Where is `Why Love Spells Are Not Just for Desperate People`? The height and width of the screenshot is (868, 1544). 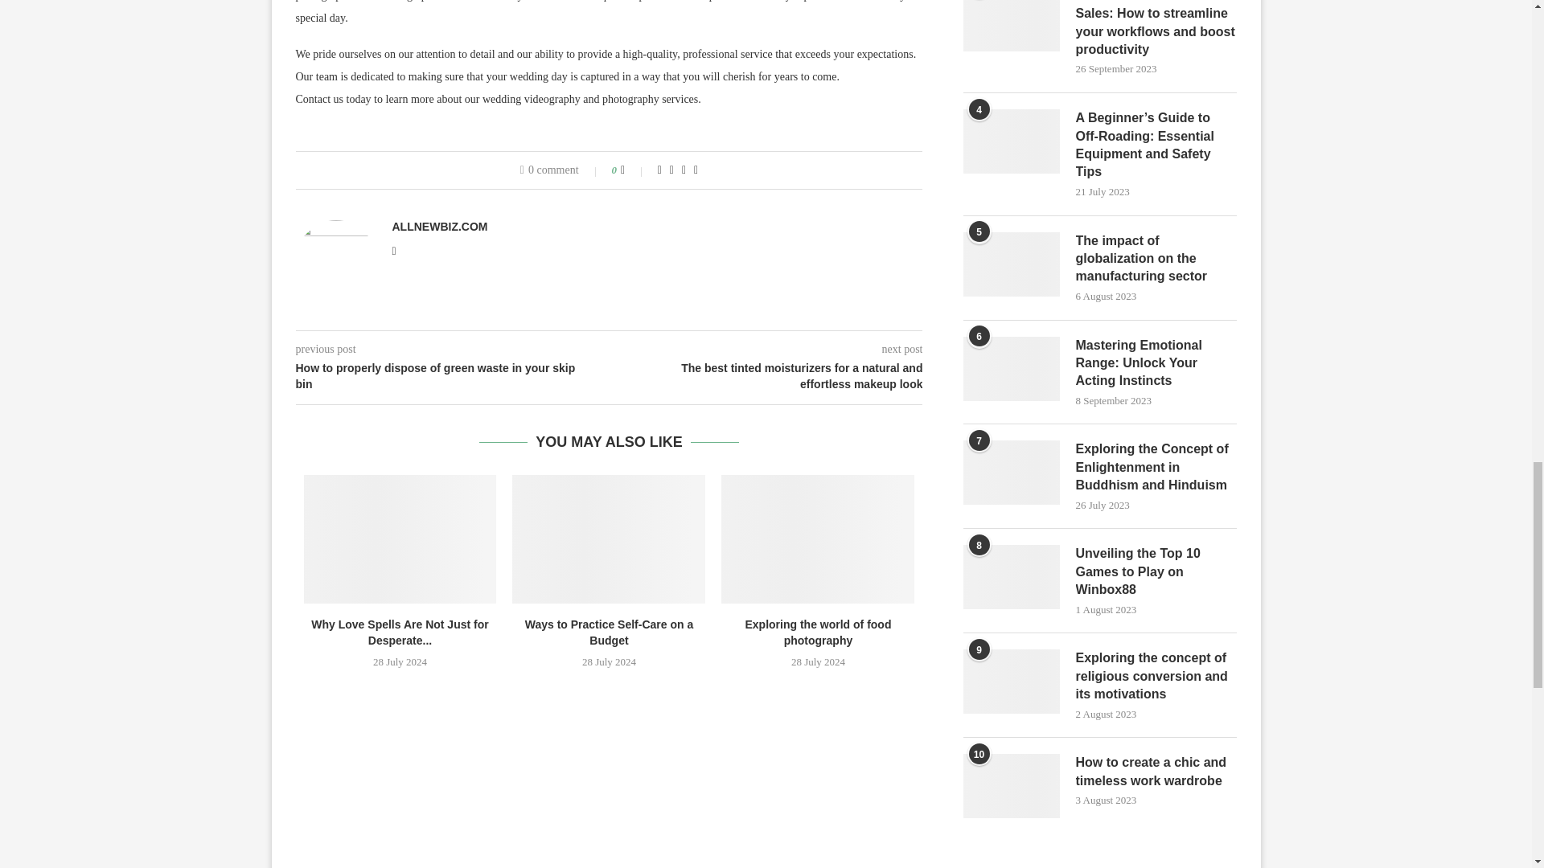
Why Love Spells Are Not Just for Desperate People is located at coordinates (400, 538).